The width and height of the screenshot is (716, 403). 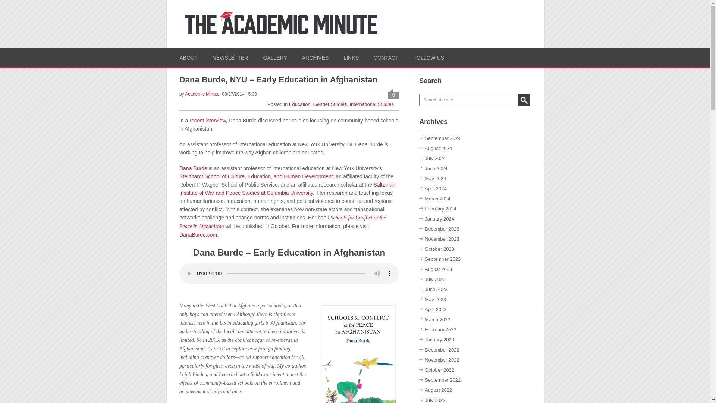 I want to click on Search the site, so click(x=468, y=100).